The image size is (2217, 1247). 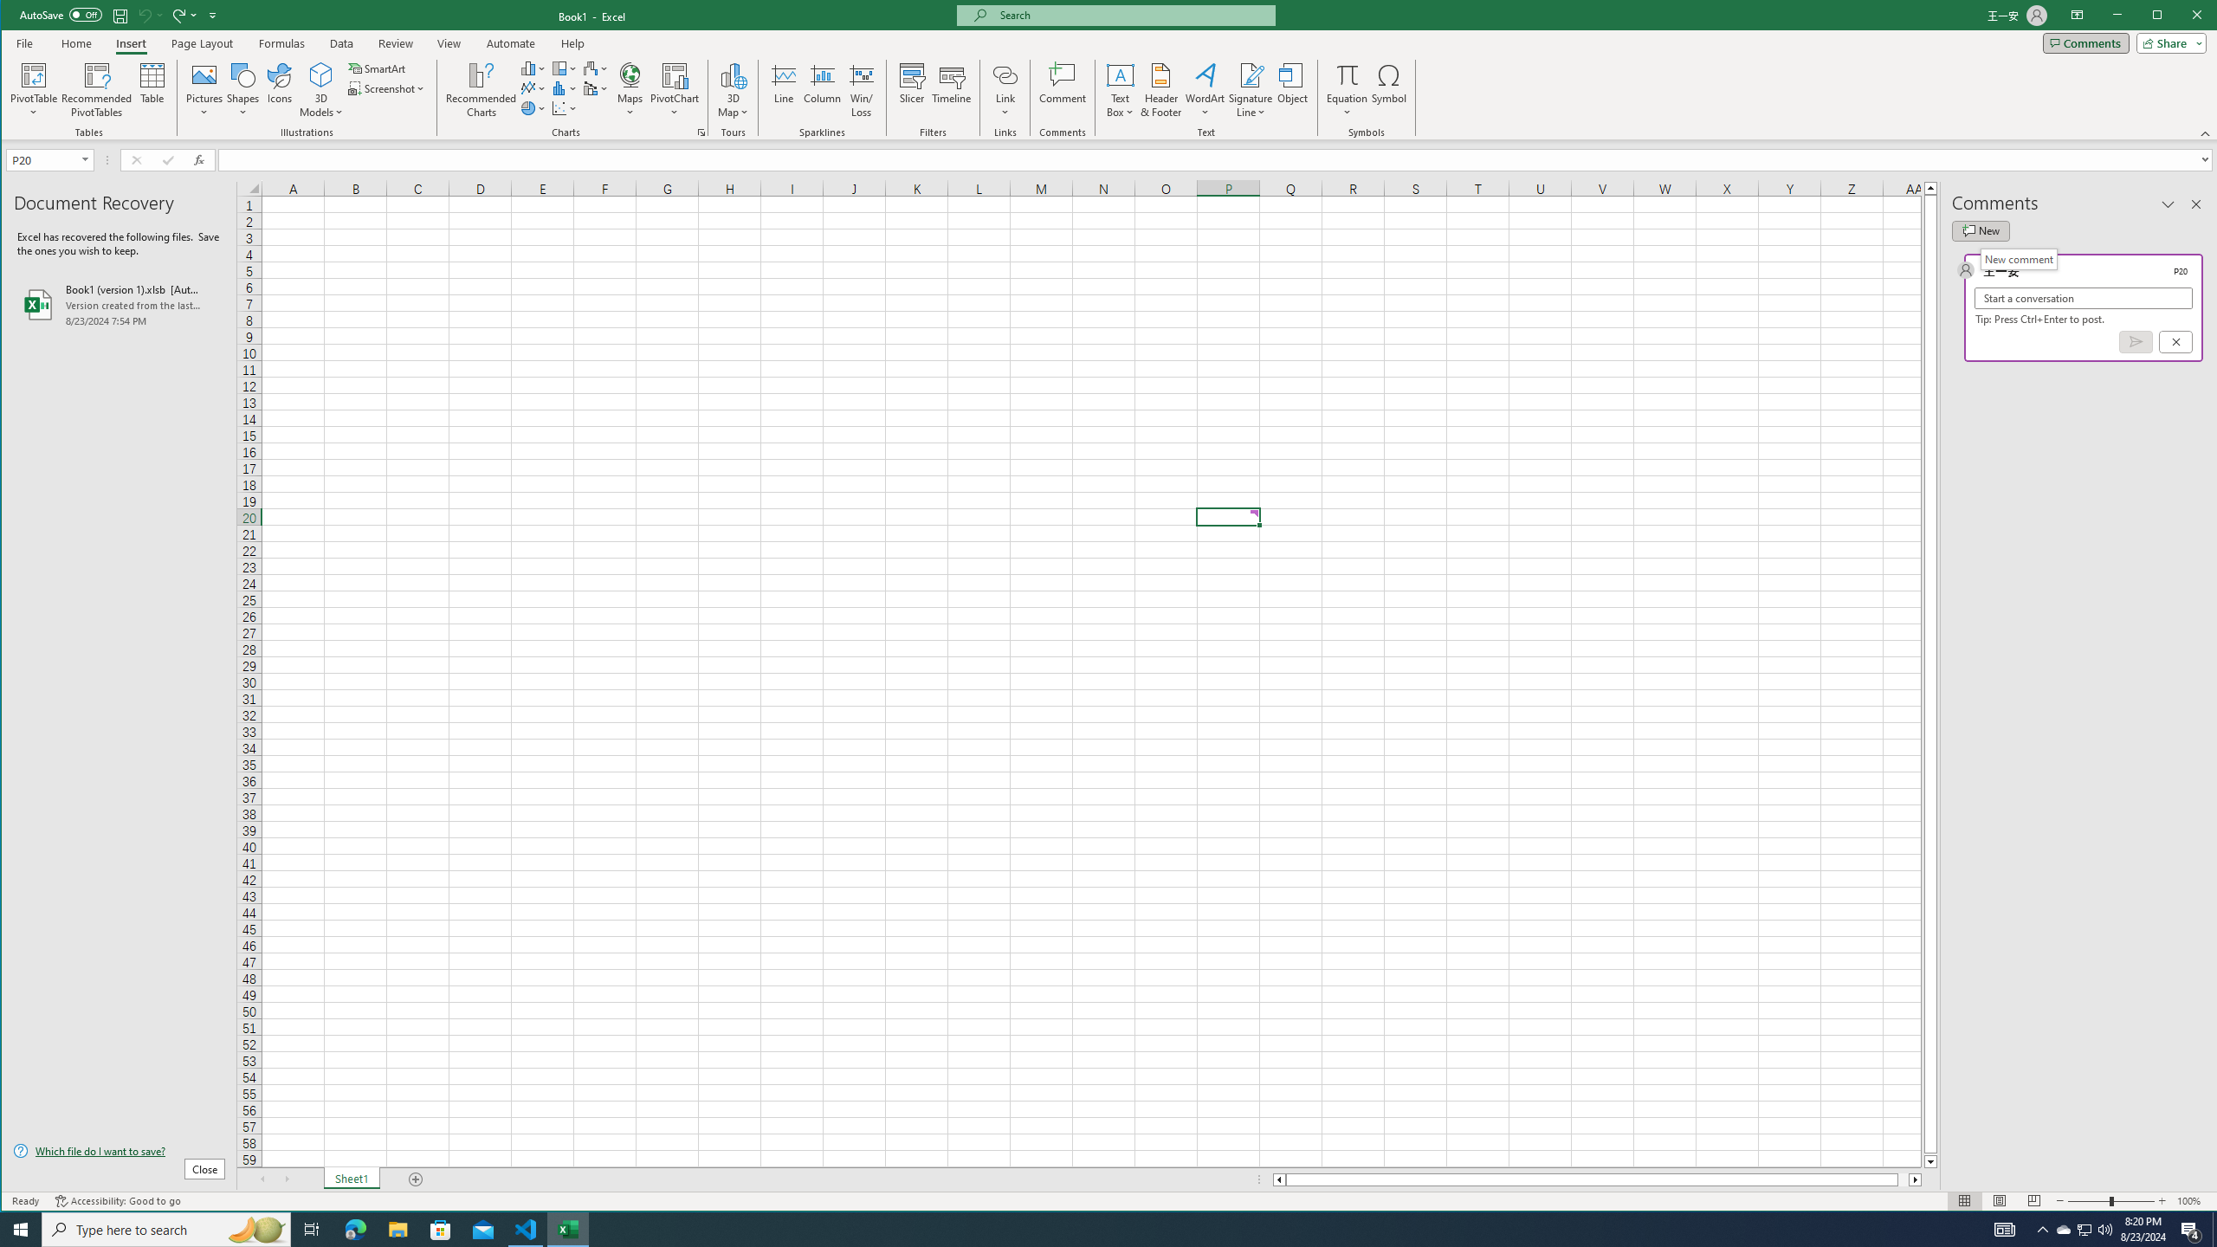 What do you see at coordinates (120, 1150) in the screenshot?
I see `Which file do I want to save?` at bounding box center [120, 1150].